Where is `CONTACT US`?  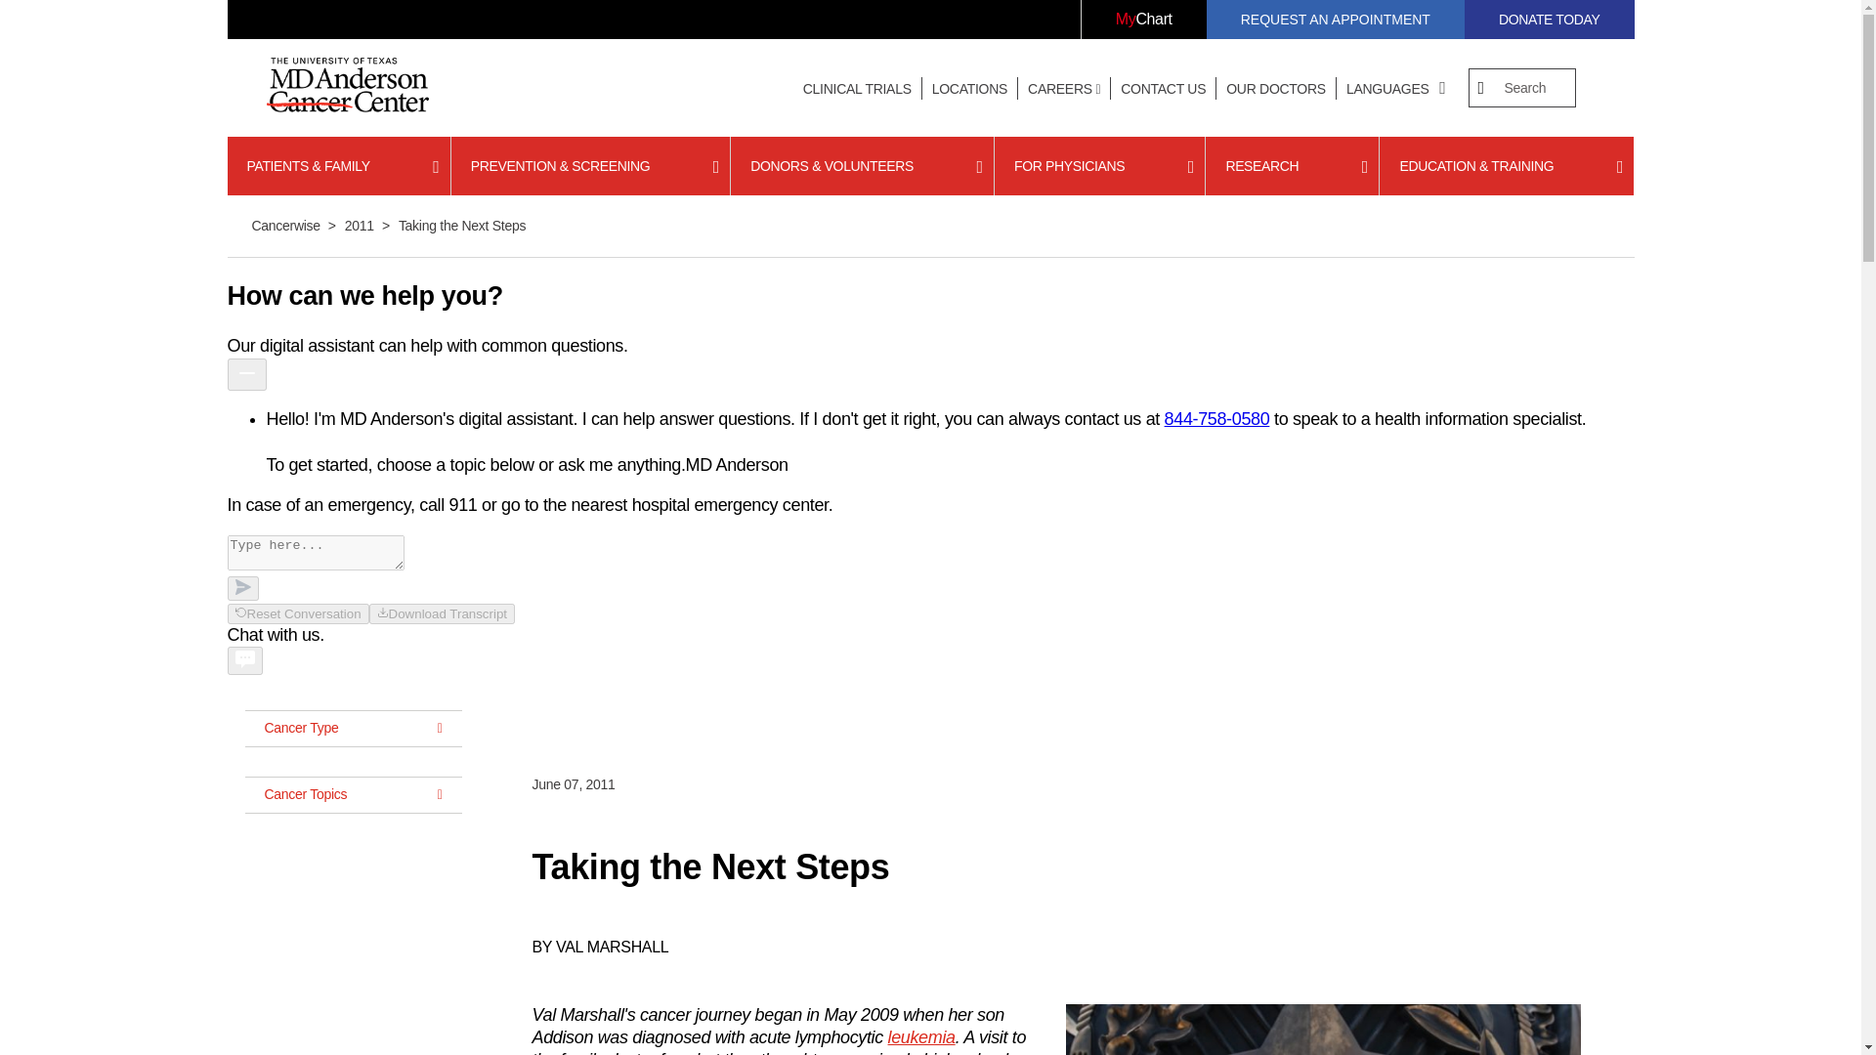
CONTACT US is located at coordinates (1163, 89).